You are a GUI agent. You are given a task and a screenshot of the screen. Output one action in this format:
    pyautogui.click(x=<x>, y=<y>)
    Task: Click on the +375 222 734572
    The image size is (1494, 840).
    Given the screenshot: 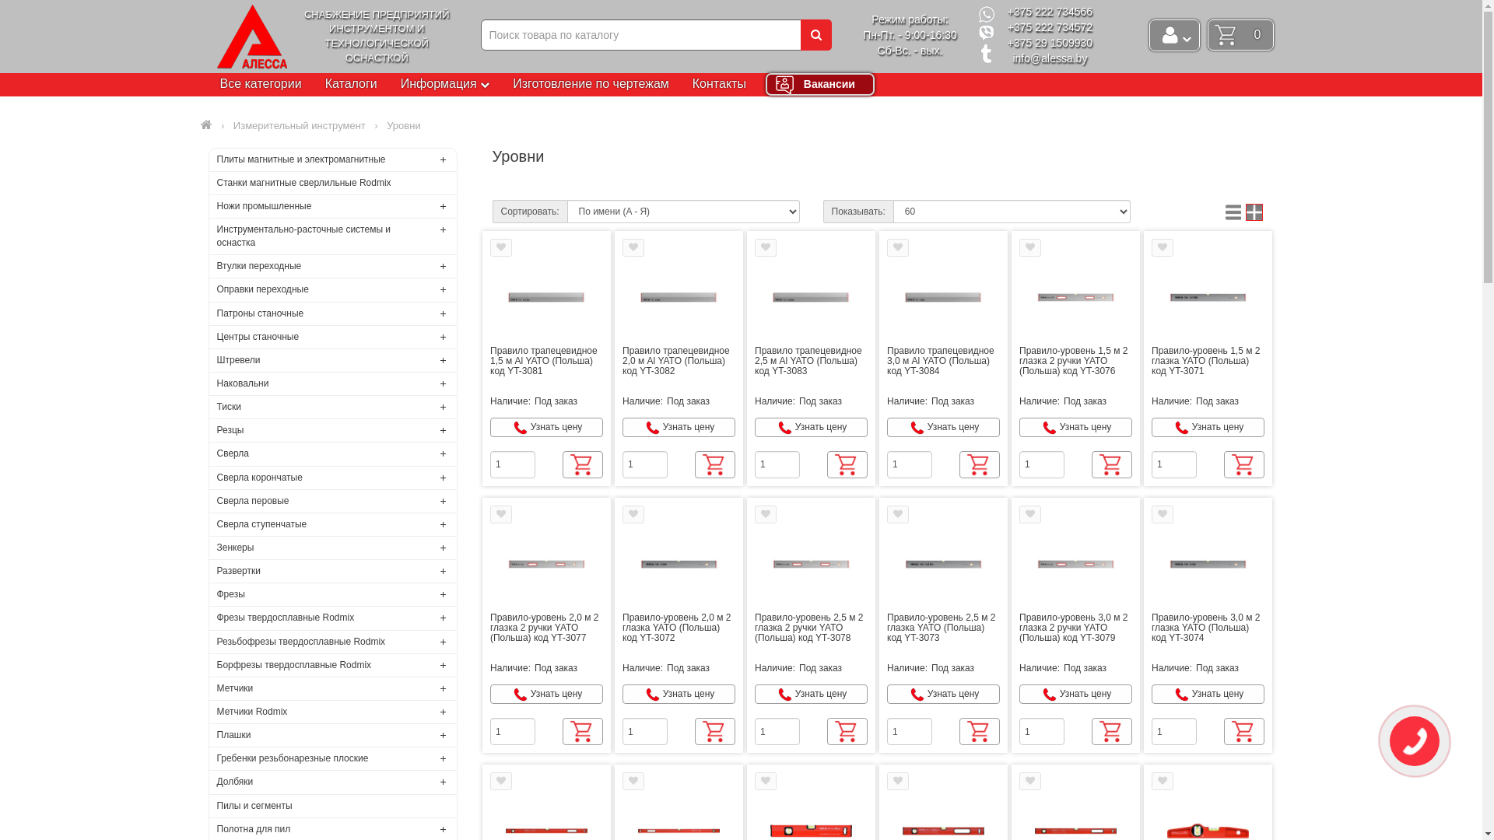 What is the action you would take?
    pyautogui.click(x=1050, y=27)
    